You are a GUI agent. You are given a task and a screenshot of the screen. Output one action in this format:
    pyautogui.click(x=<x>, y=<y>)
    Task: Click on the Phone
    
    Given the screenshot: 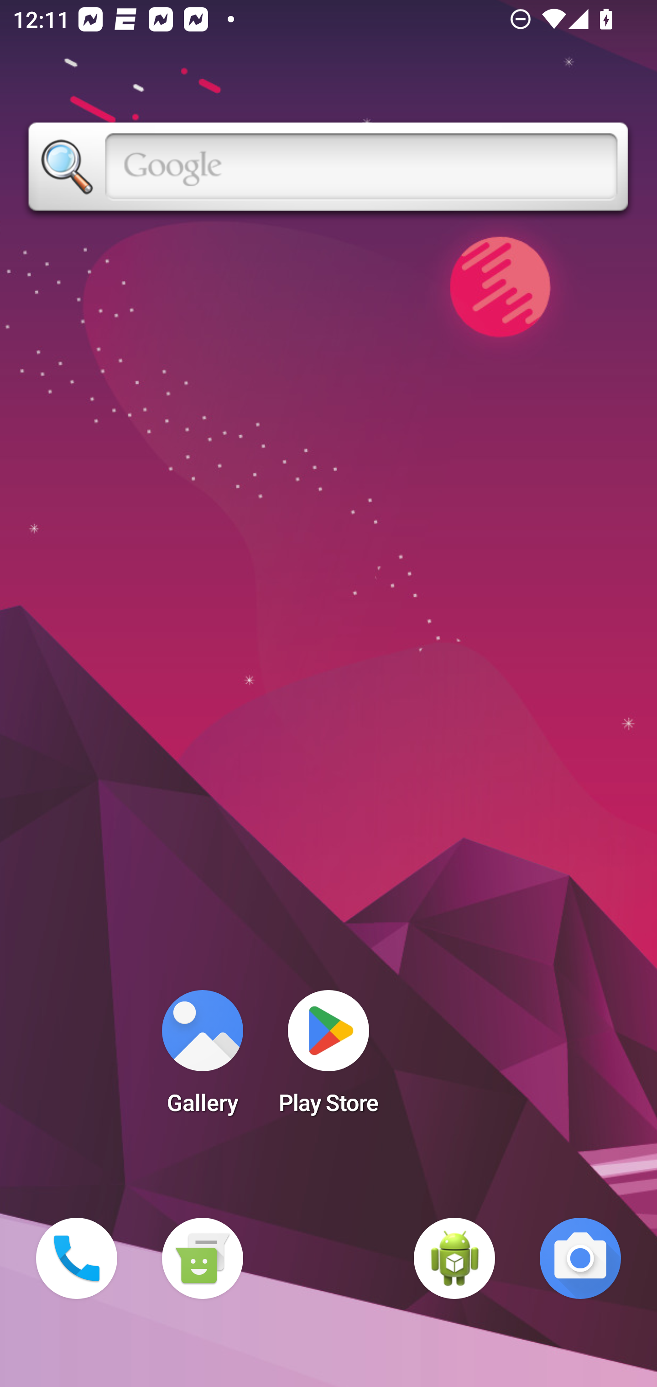 What is the action you would take?
    pyautogui.click(x=77, y=1258)
    